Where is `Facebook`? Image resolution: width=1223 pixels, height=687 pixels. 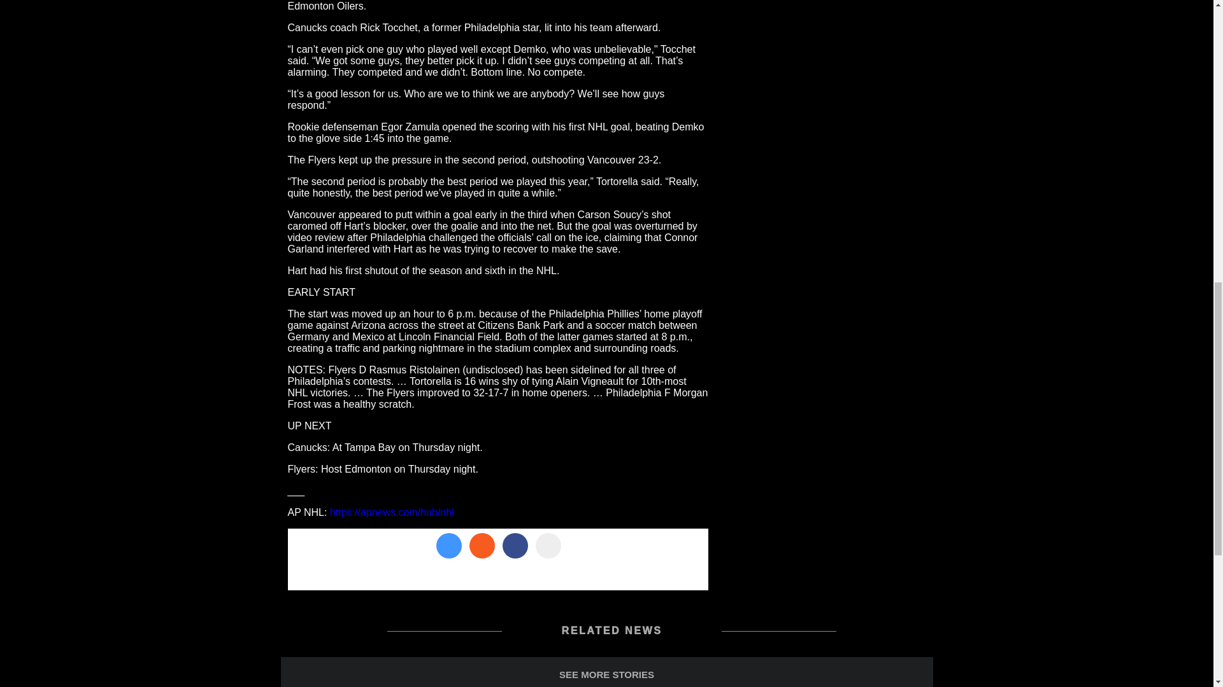 Facebook is located at coordinates (515, 546).